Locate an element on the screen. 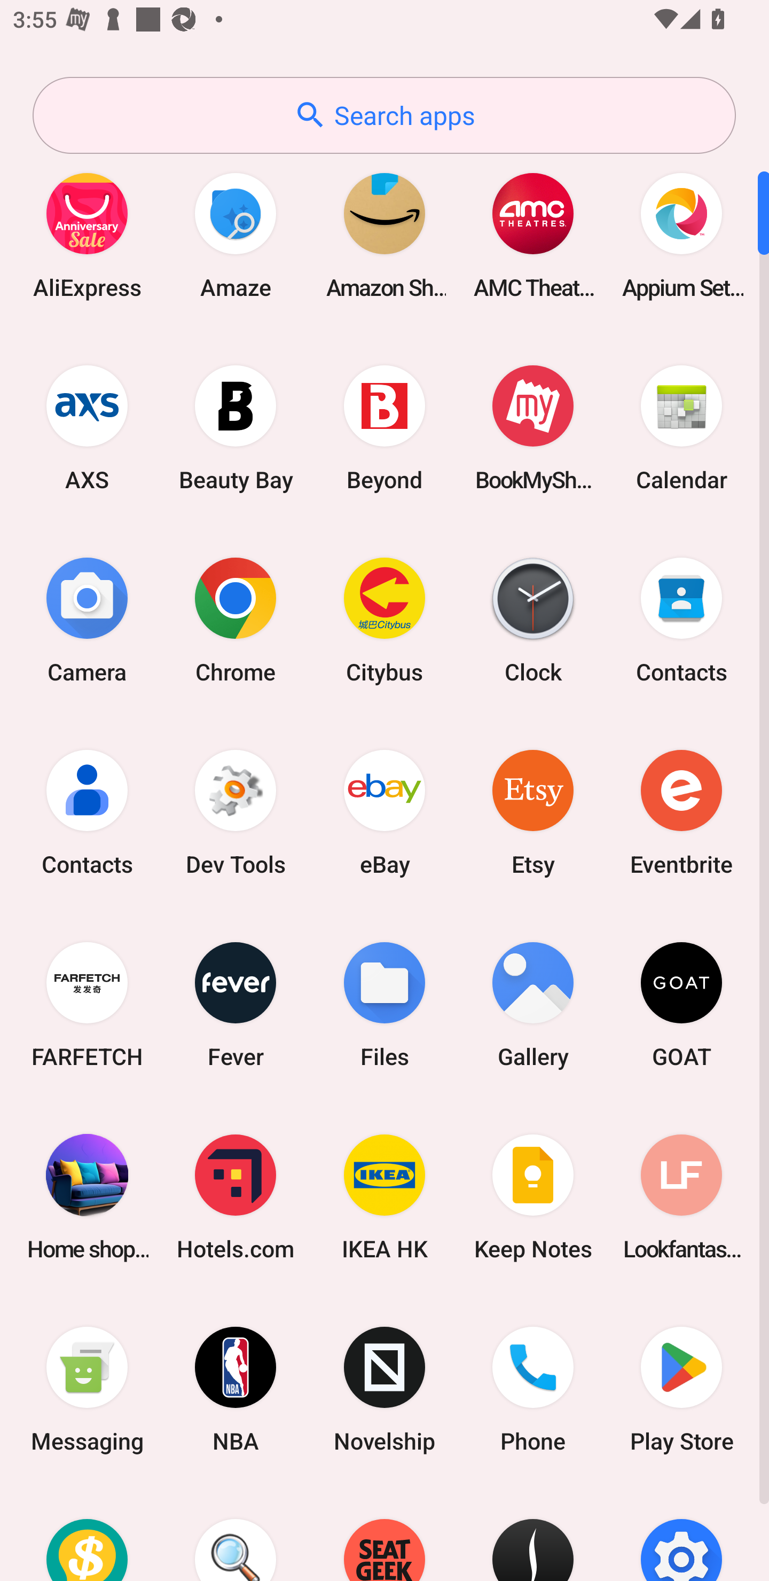 The width and height of the screenshot is (769, 1581). AMC Theatres is located at coordinates (533, 235).